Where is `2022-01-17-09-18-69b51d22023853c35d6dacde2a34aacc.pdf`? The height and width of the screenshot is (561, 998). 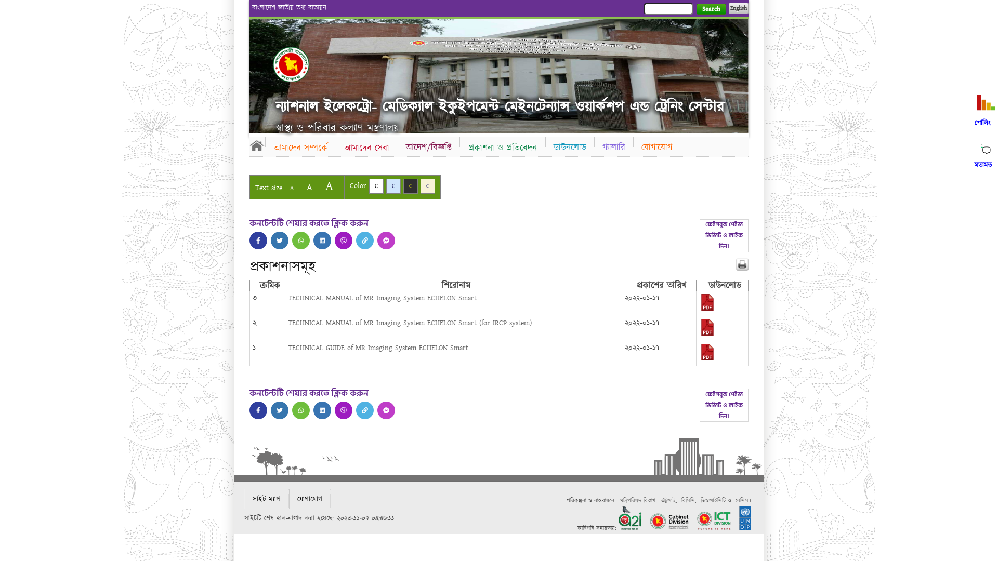
2022-01-17-09-18-69b51d22023853c35d6dacde2a34aacc.pdf is located at coordinates (707, 309).